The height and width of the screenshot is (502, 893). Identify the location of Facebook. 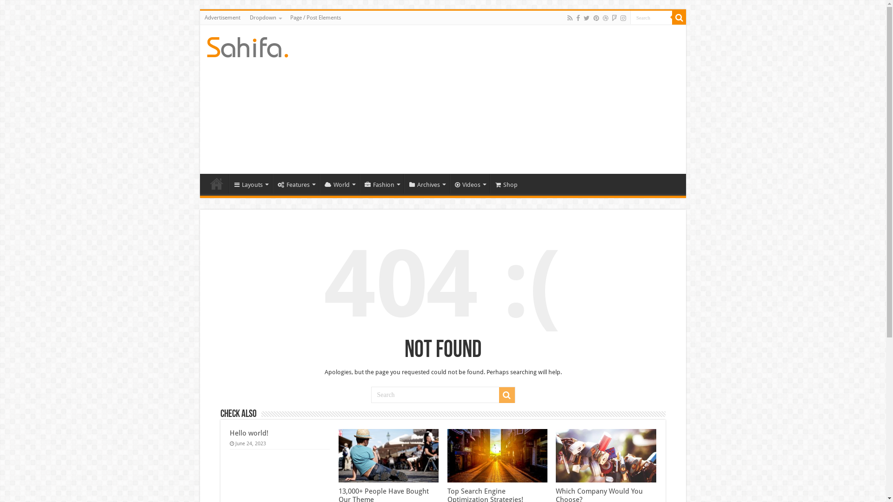
(578, 18).